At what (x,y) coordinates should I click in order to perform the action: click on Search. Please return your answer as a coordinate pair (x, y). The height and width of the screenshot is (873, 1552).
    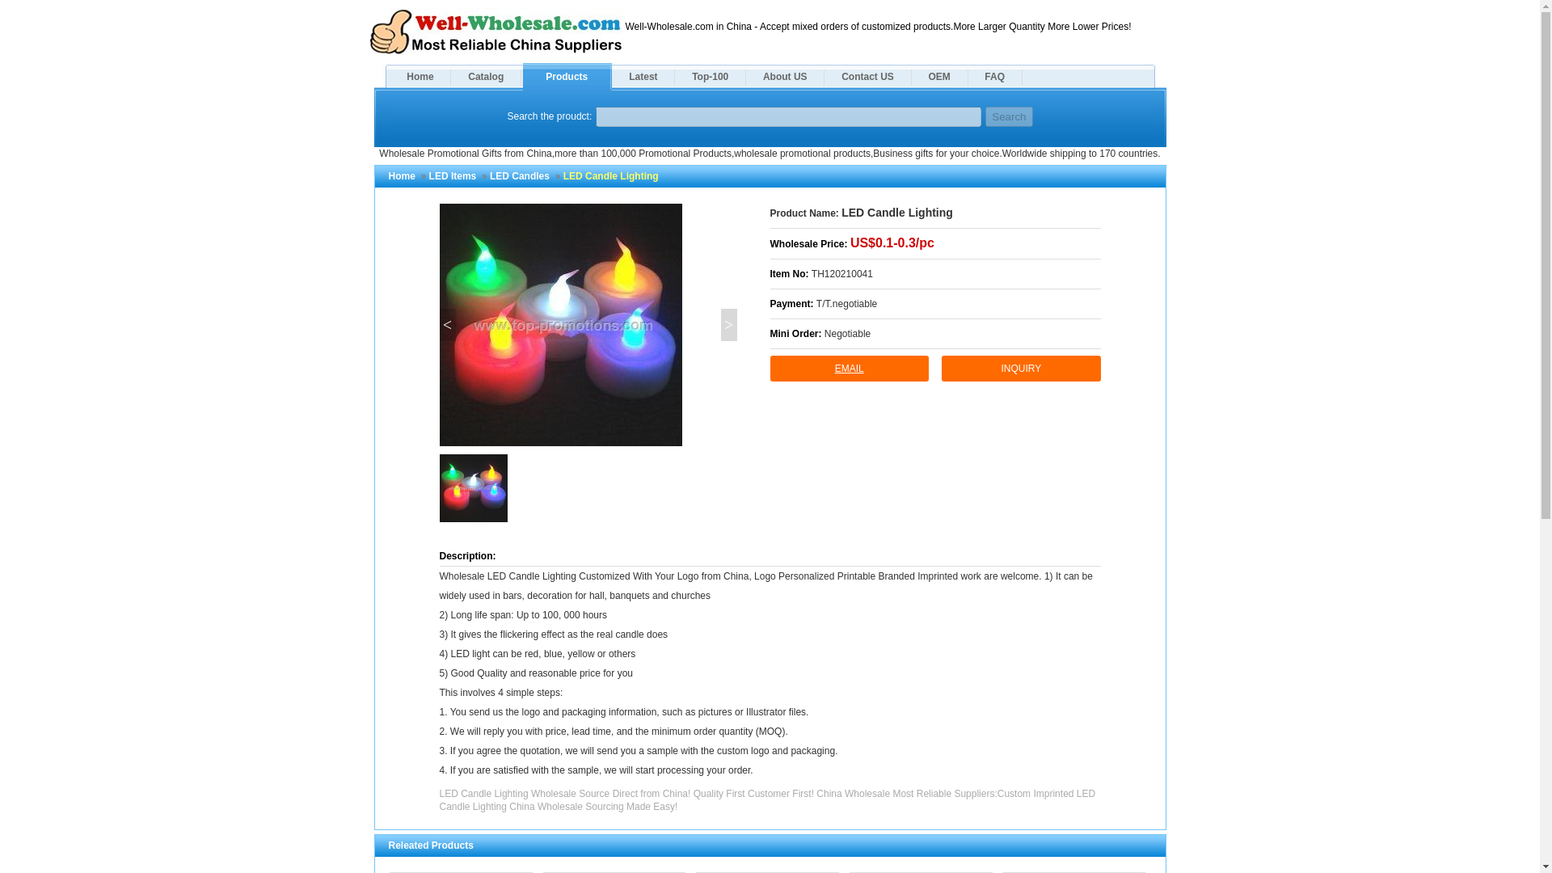
    Looking at the image, I should click on (1009, 116).